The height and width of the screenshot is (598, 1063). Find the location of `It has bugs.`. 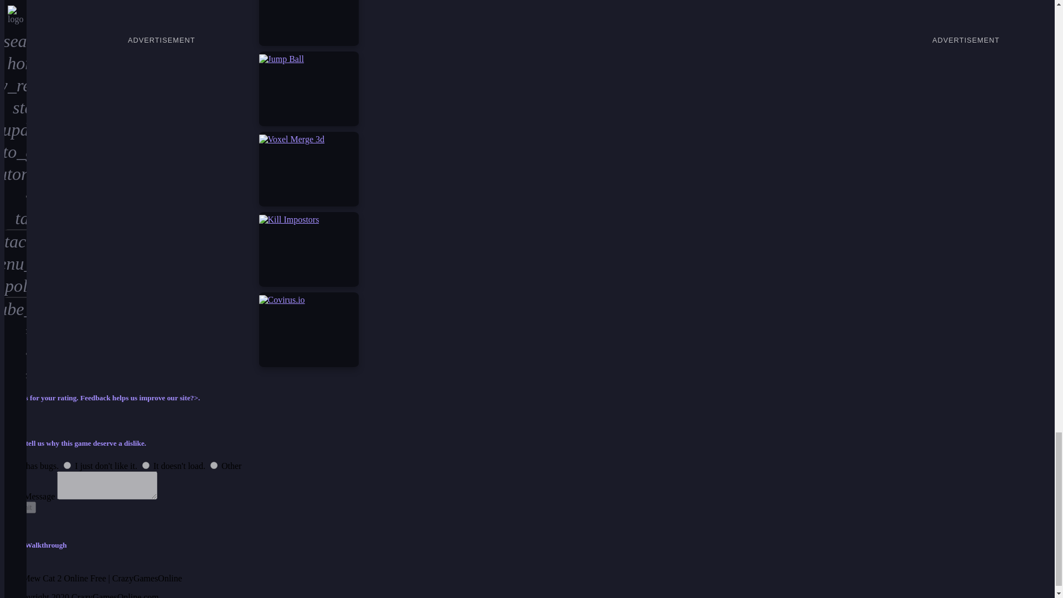

It has bugs. is located at coordinates (11, 465).